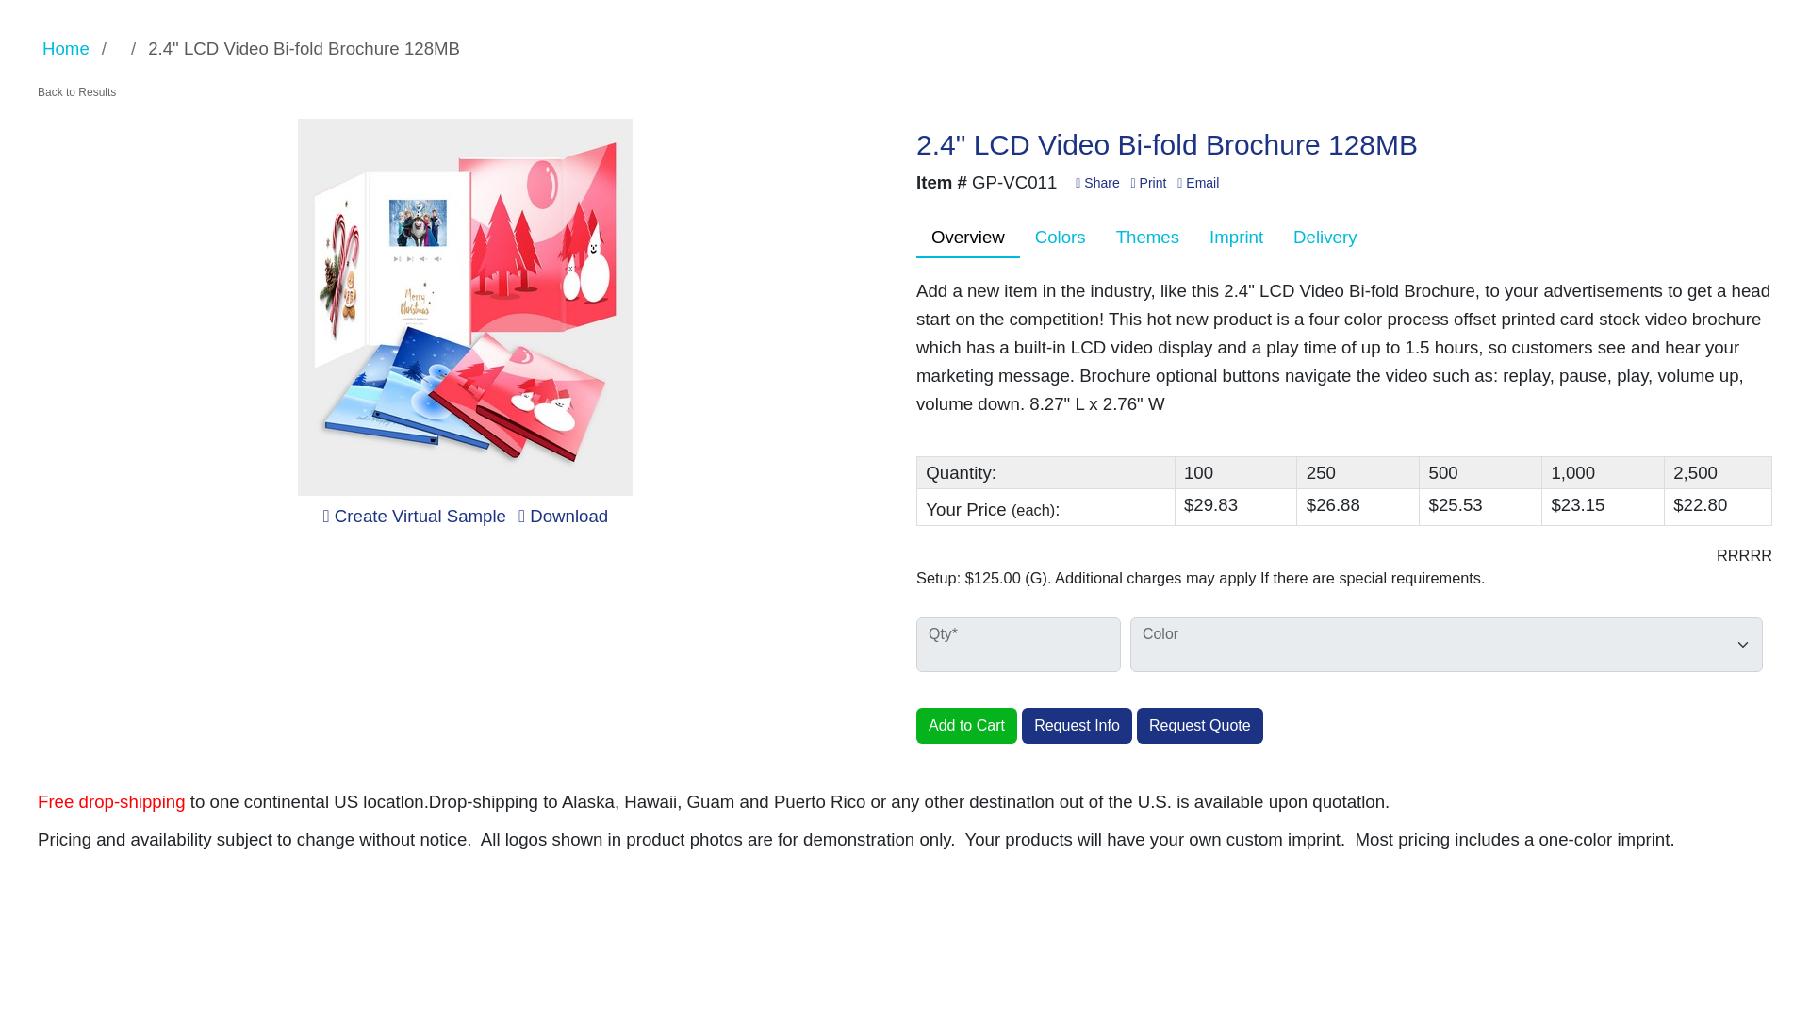  I want to click on Home, so click(65, 48).